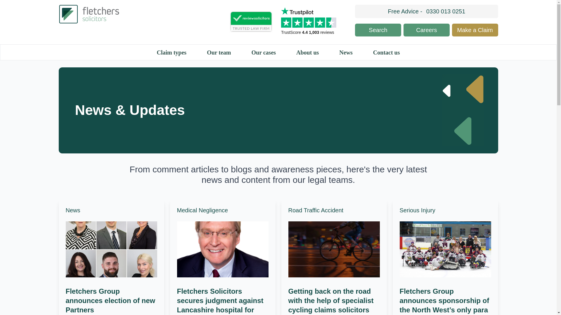 This screenshot has height=315, width=561. Describe the element at coordinates (427, 30) in the screenshot. I see `Careers` at that location.